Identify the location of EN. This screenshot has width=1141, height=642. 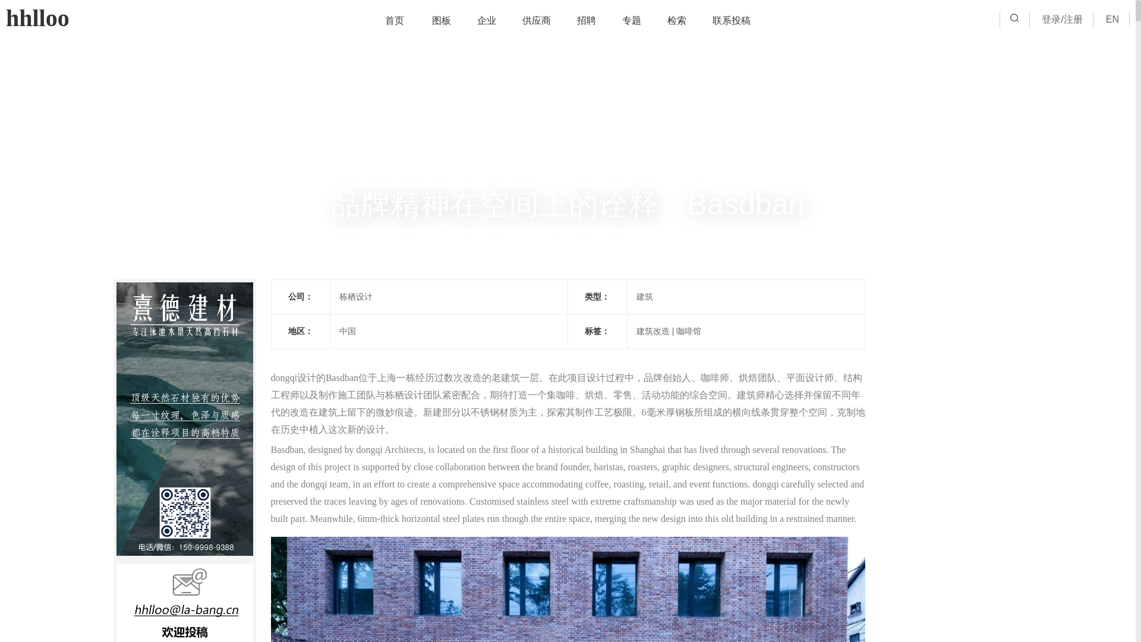
(1112, 19).